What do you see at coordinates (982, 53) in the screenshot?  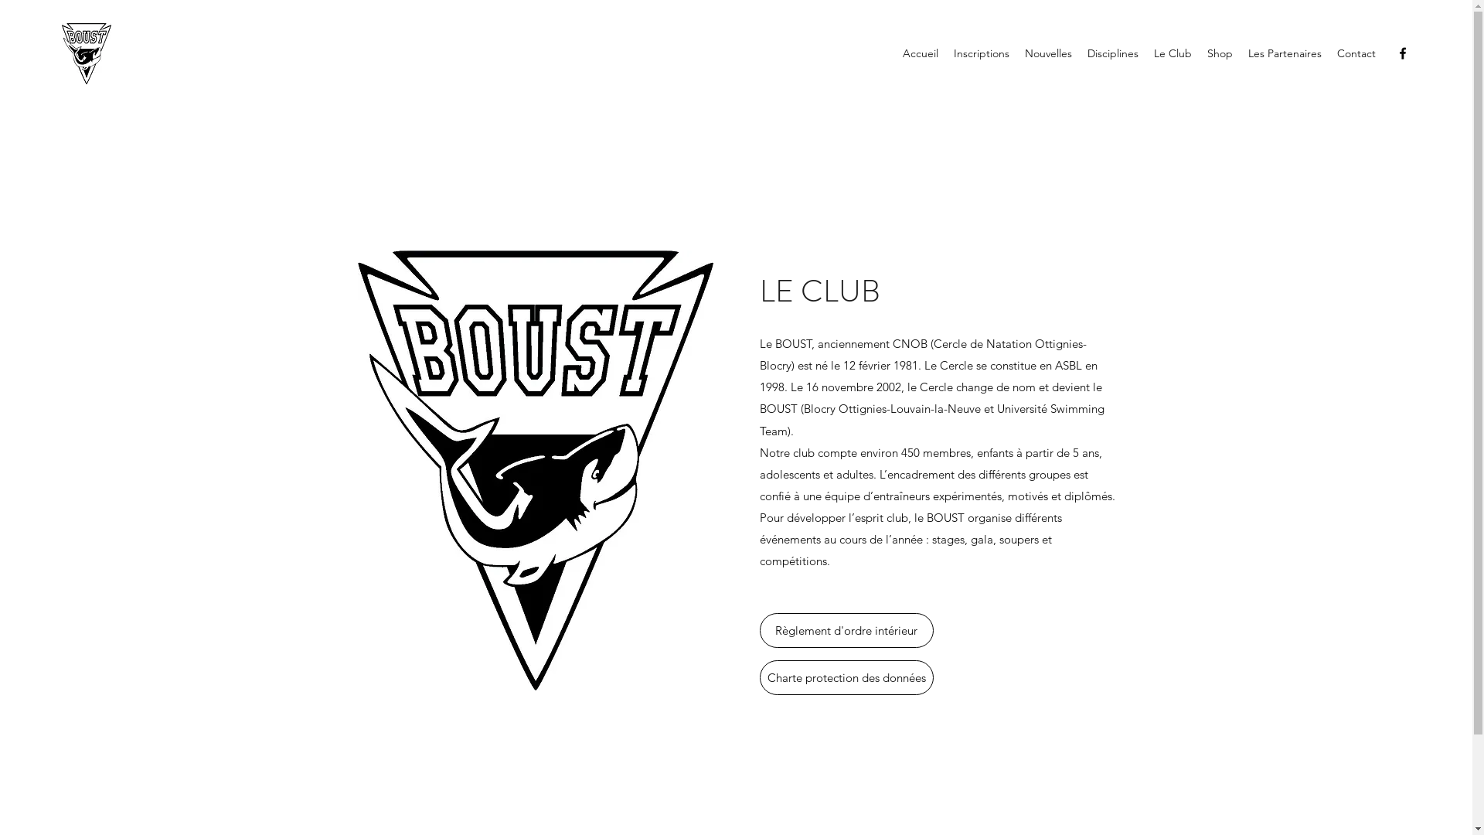 I see `Inscriptions` at bounding box center [982, 53].